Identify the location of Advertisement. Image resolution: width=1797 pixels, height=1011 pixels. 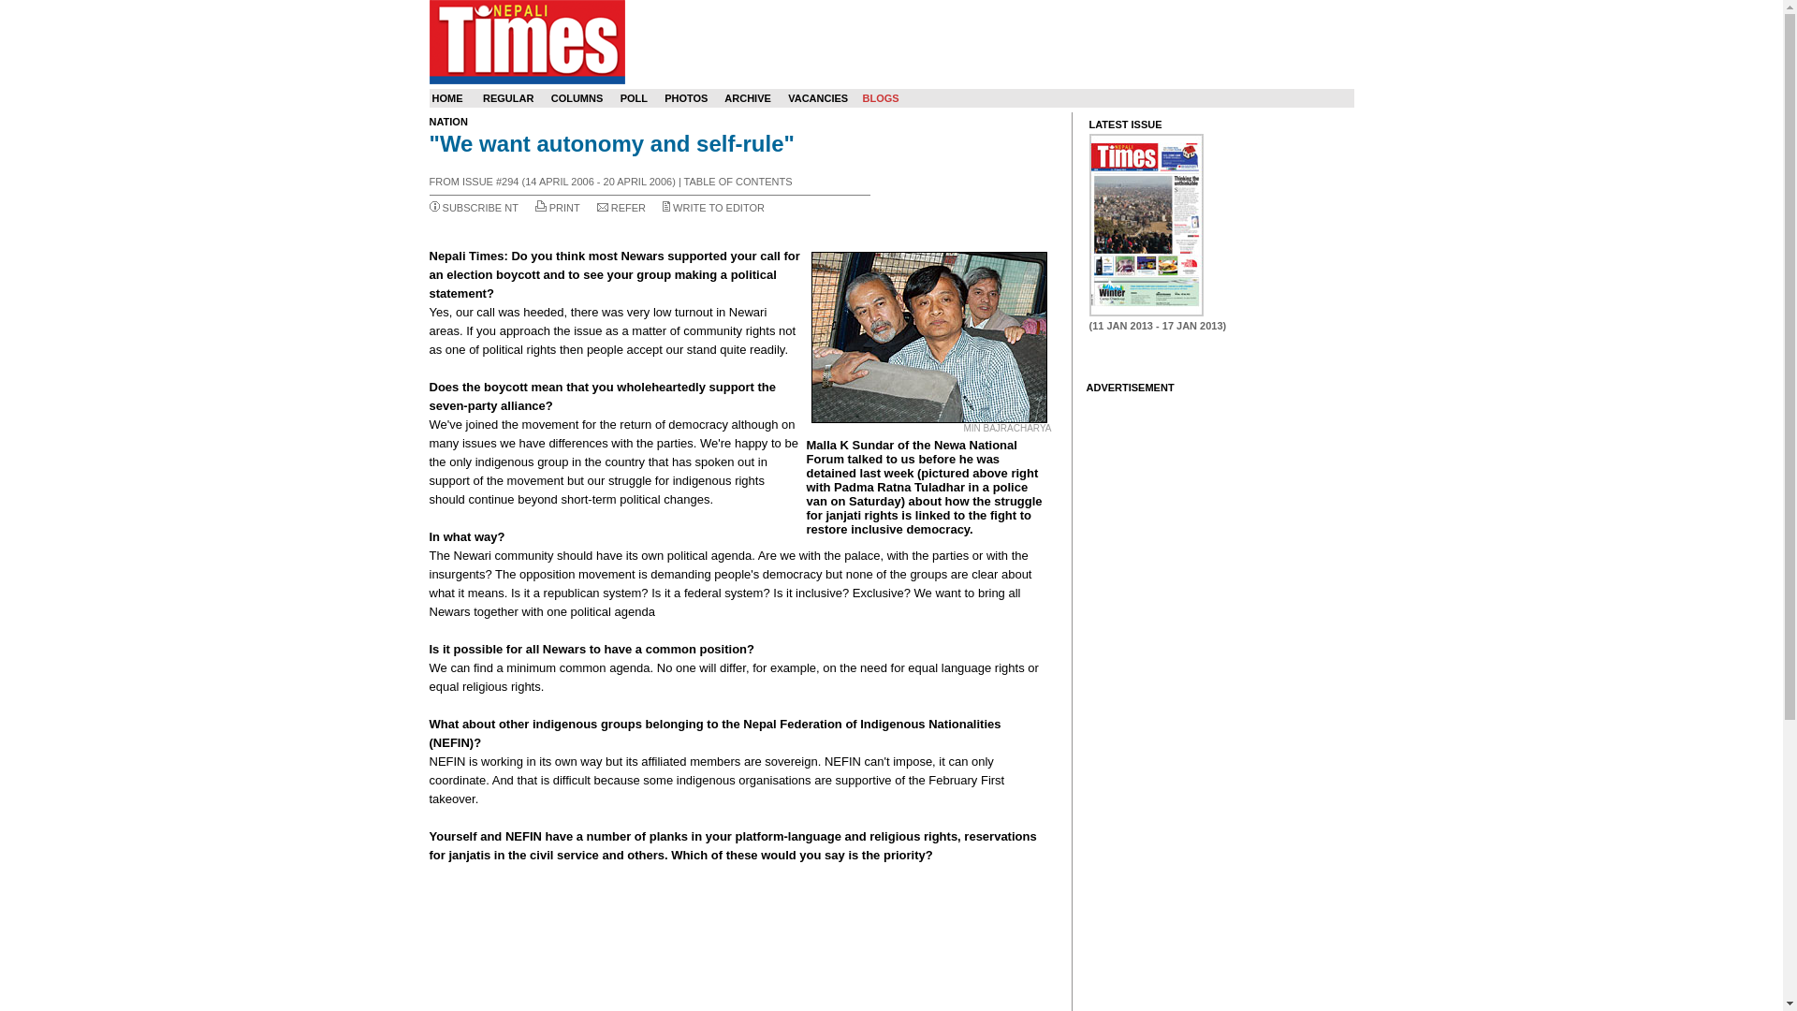
(742, 938).